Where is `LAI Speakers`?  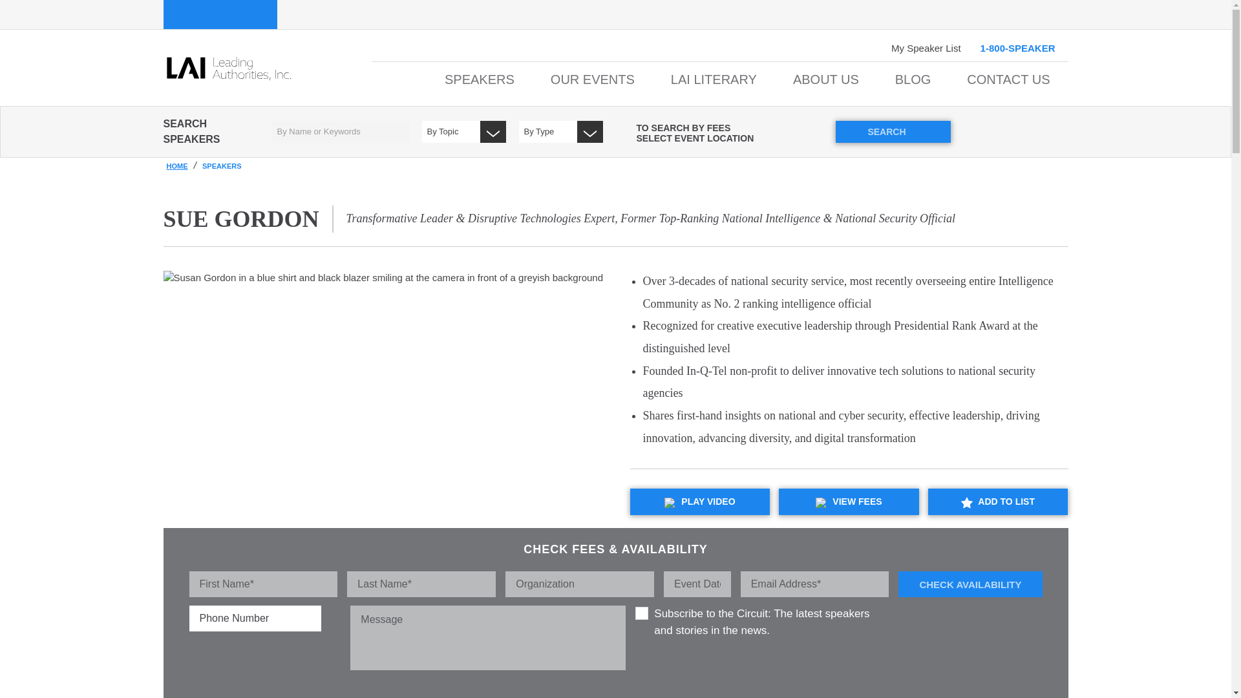 LAI Speakers is located at coordinates (220, 14).